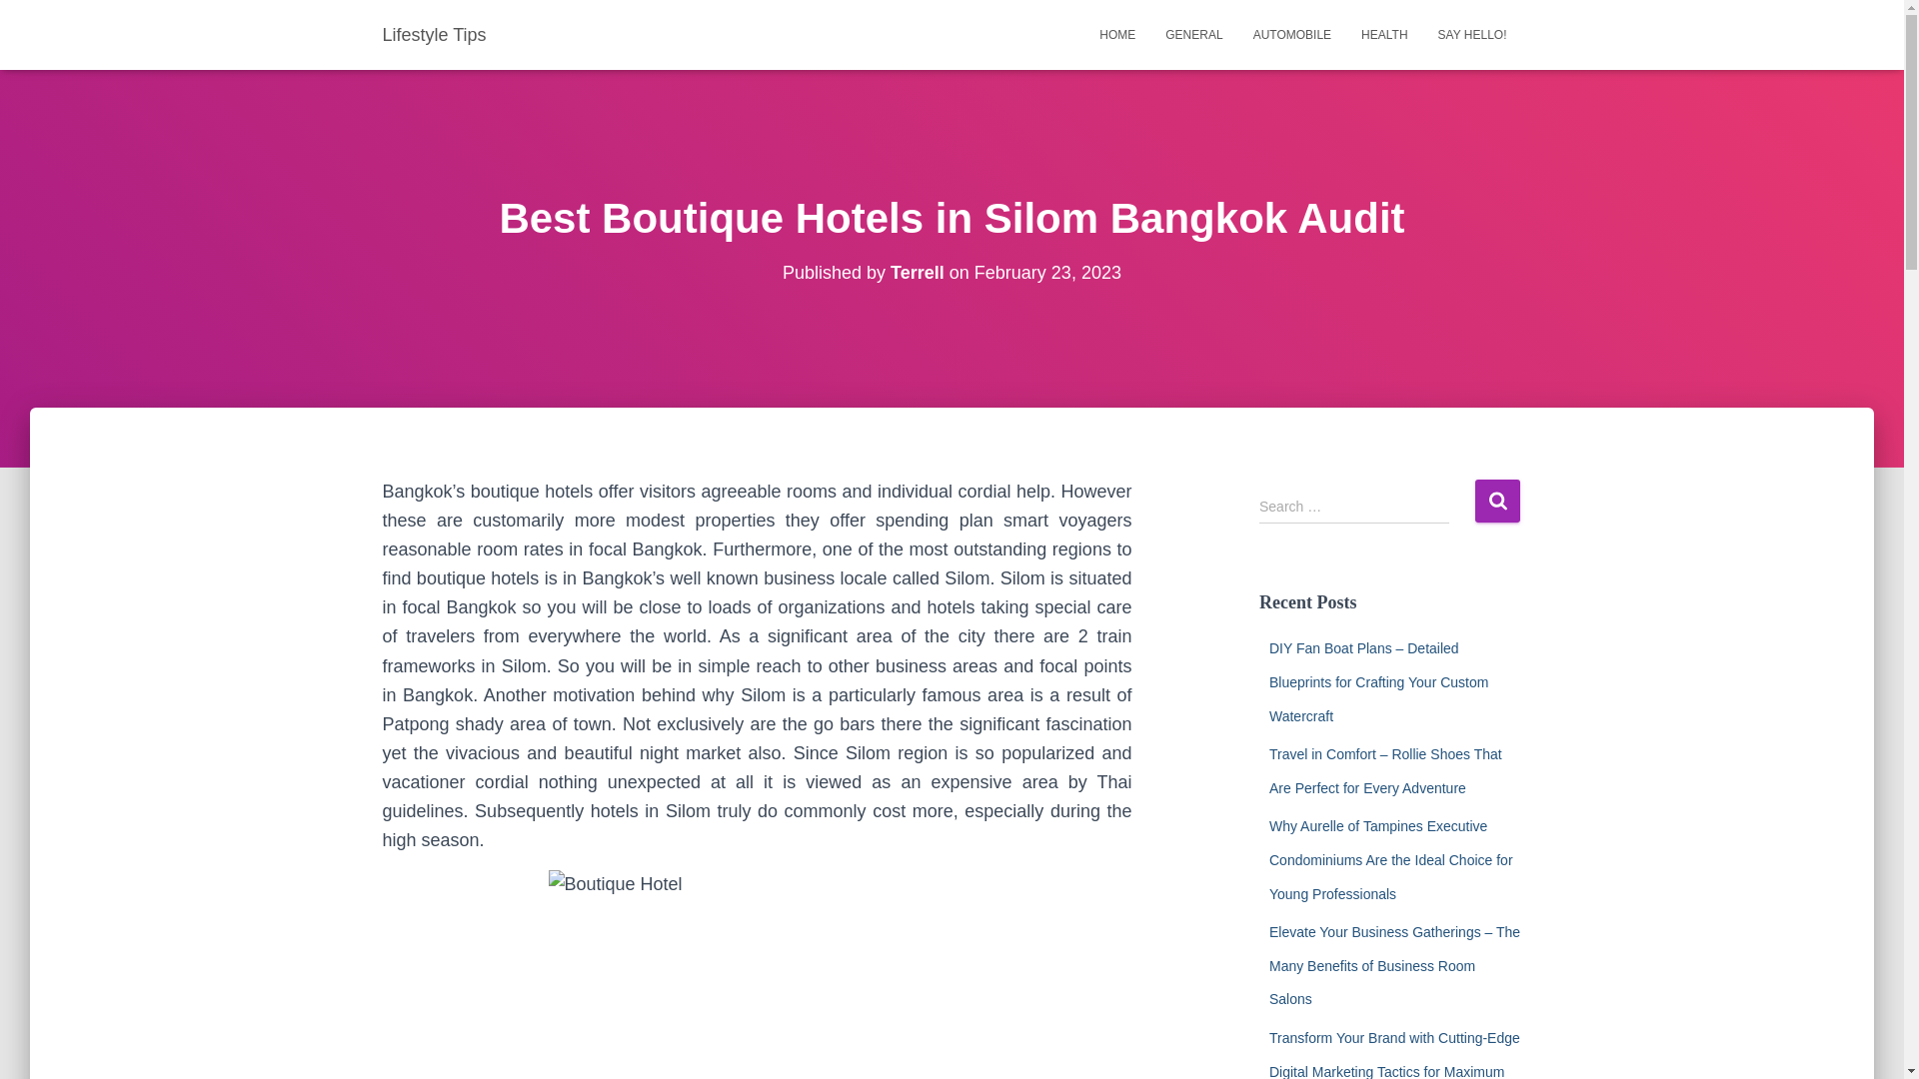 Image resolution: width=1919 pixels, height=1079 pixels. I want to click on HEALTH, so click(1383, 34).